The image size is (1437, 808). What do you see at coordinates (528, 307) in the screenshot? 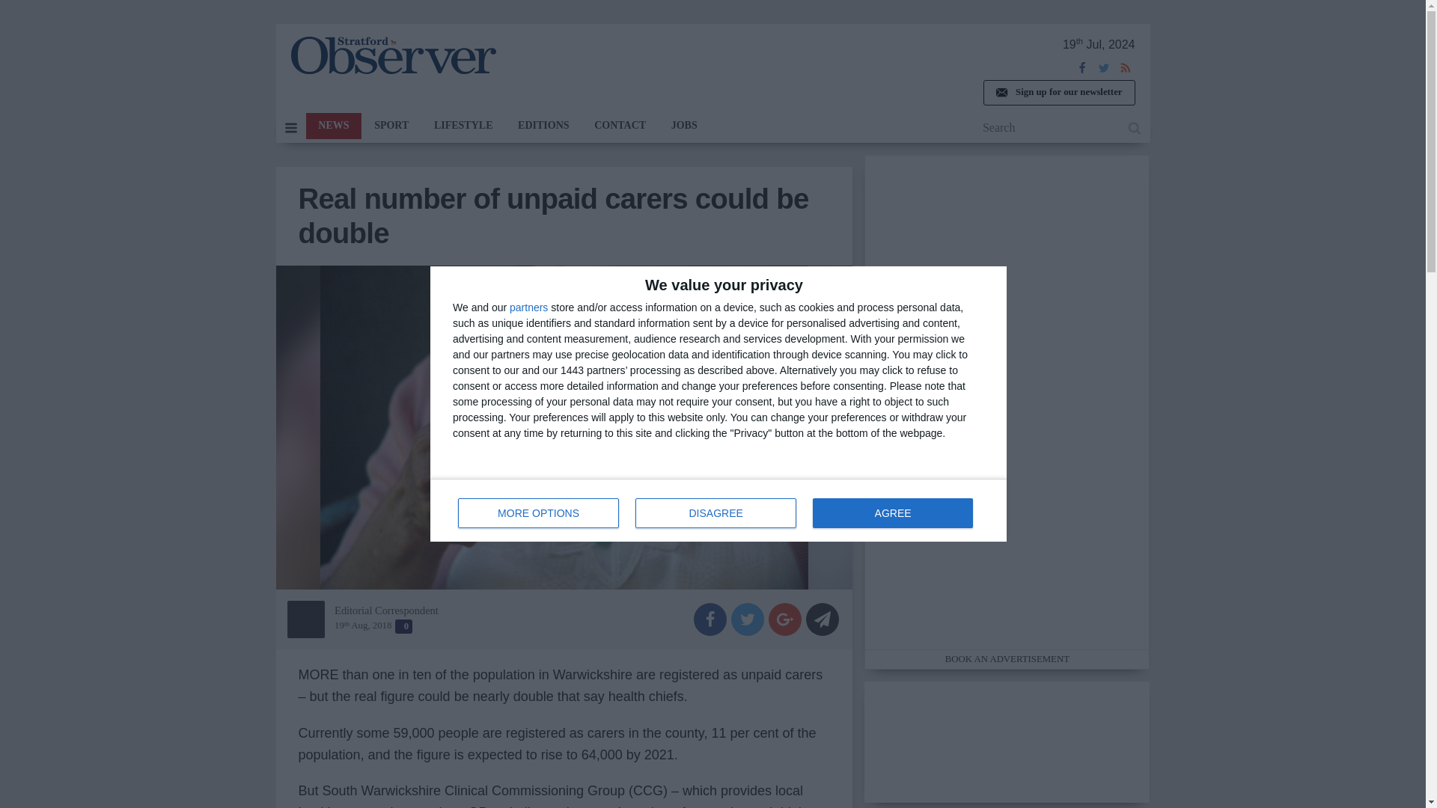
I see `  Sign up for our newsletter` at bounding box center [528, 307].